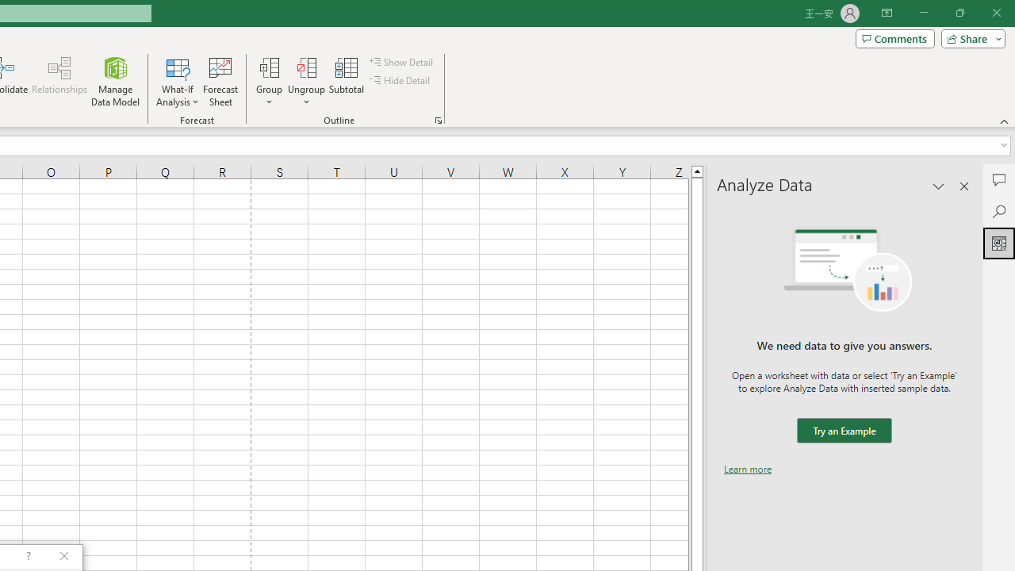  Describe the element at coordinates (306, 96) in the screenshot. I see `More Options` at that location.